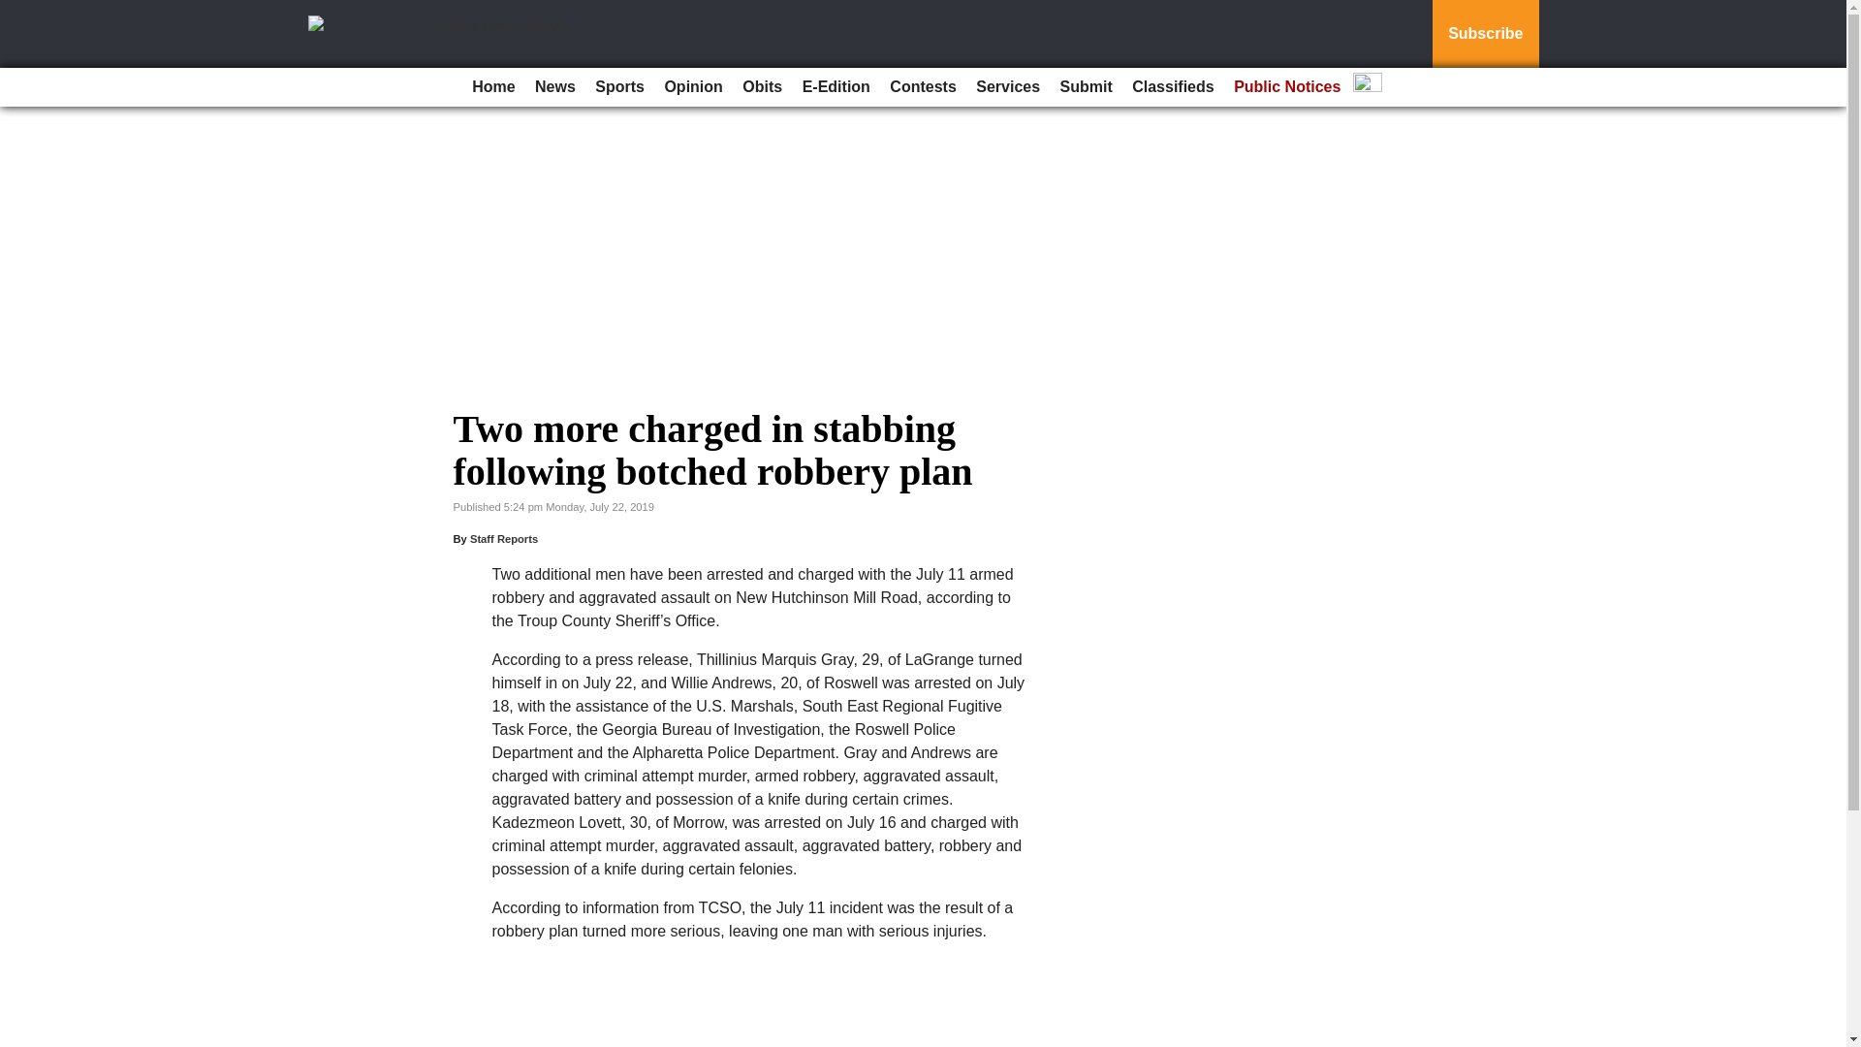  I want to click on News, so click(554, 87).